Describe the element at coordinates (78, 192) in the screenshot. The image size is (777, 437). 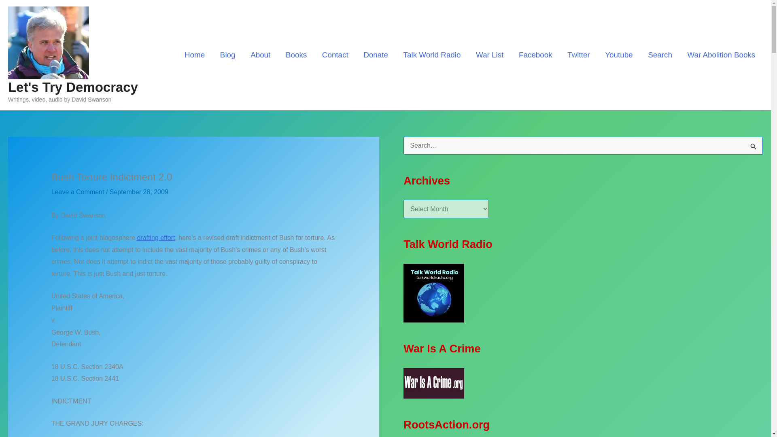
I see `Leave a Comment` at that location.